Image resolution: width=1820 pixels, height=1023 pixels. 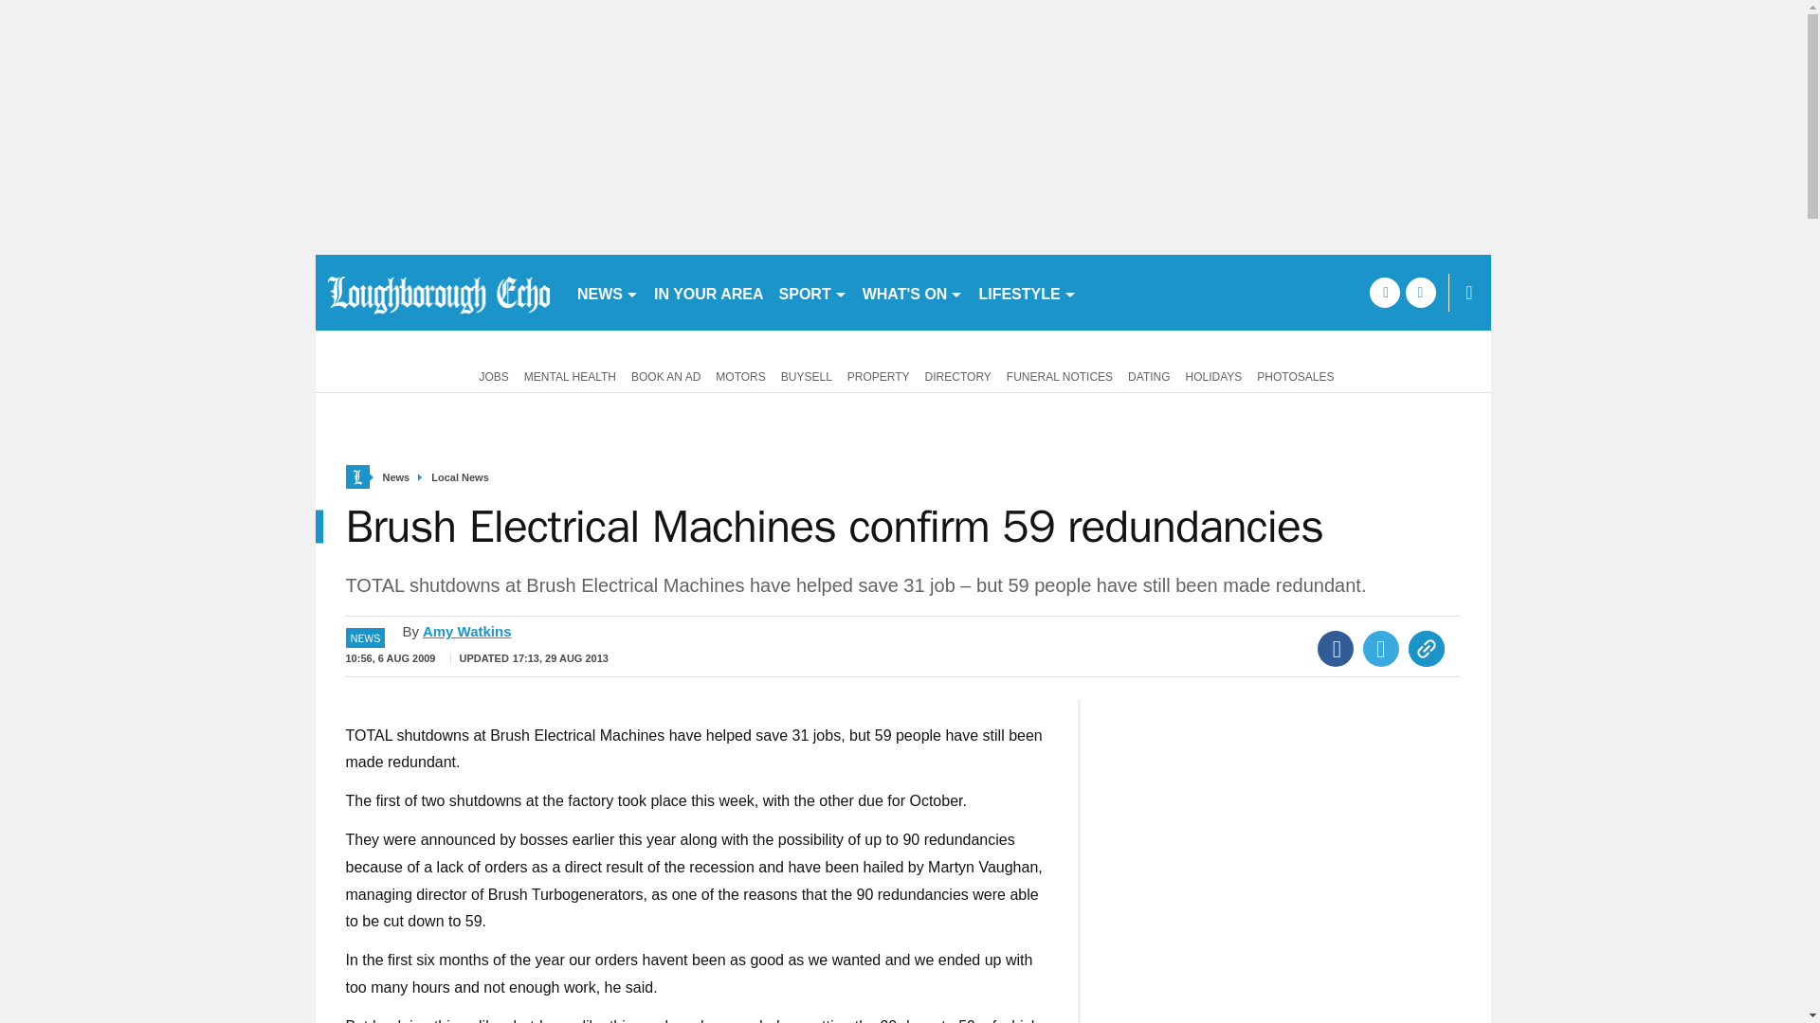 I want to click on facebook, so click(x=1384, y=292).